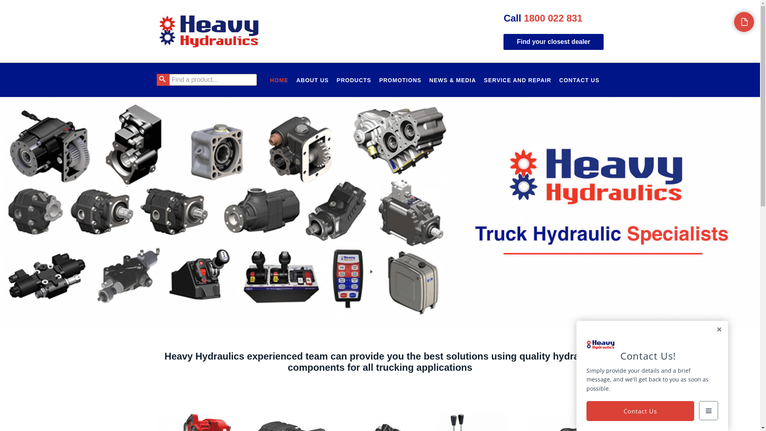 The width and height of the screenshot is (766, 431). Describe the element at coordinates (354, 80) in the screenshot. I see `PRODUCTS` at that location.